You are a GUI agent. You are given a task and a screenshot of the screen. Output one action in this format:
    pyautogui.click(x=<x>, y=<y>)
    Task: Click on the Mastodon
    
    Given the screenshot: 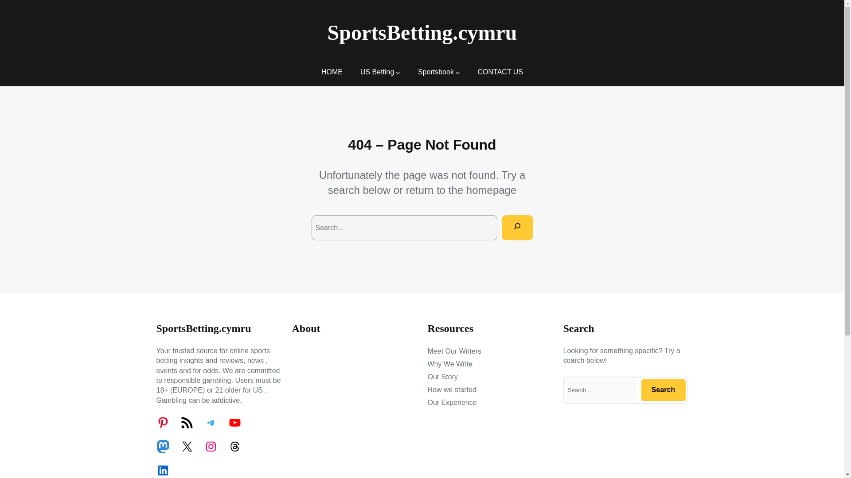 What is the action you would take?
    pyautogui.click(x=162, y=446)
    